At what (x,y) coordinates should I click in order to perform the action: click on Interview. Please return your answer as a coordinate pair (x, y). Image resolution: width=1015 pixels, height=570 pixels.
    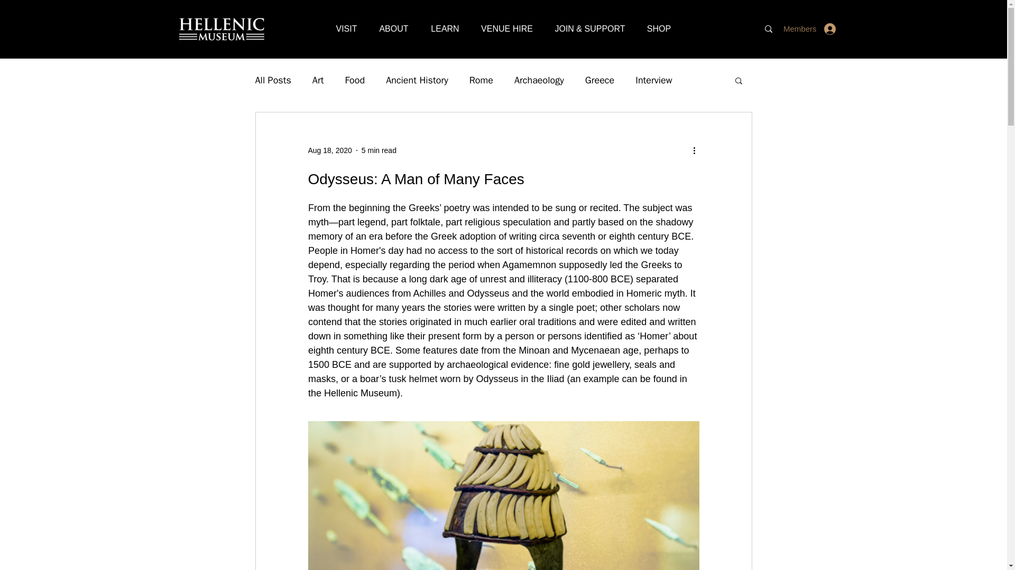
    Looking at the image, I should click on (653, 80).